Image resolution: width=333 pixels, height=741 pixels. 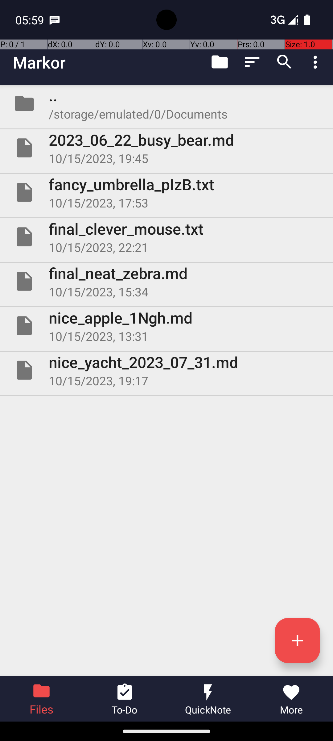 I want to click on 05:59, so click(x=31, y=20).